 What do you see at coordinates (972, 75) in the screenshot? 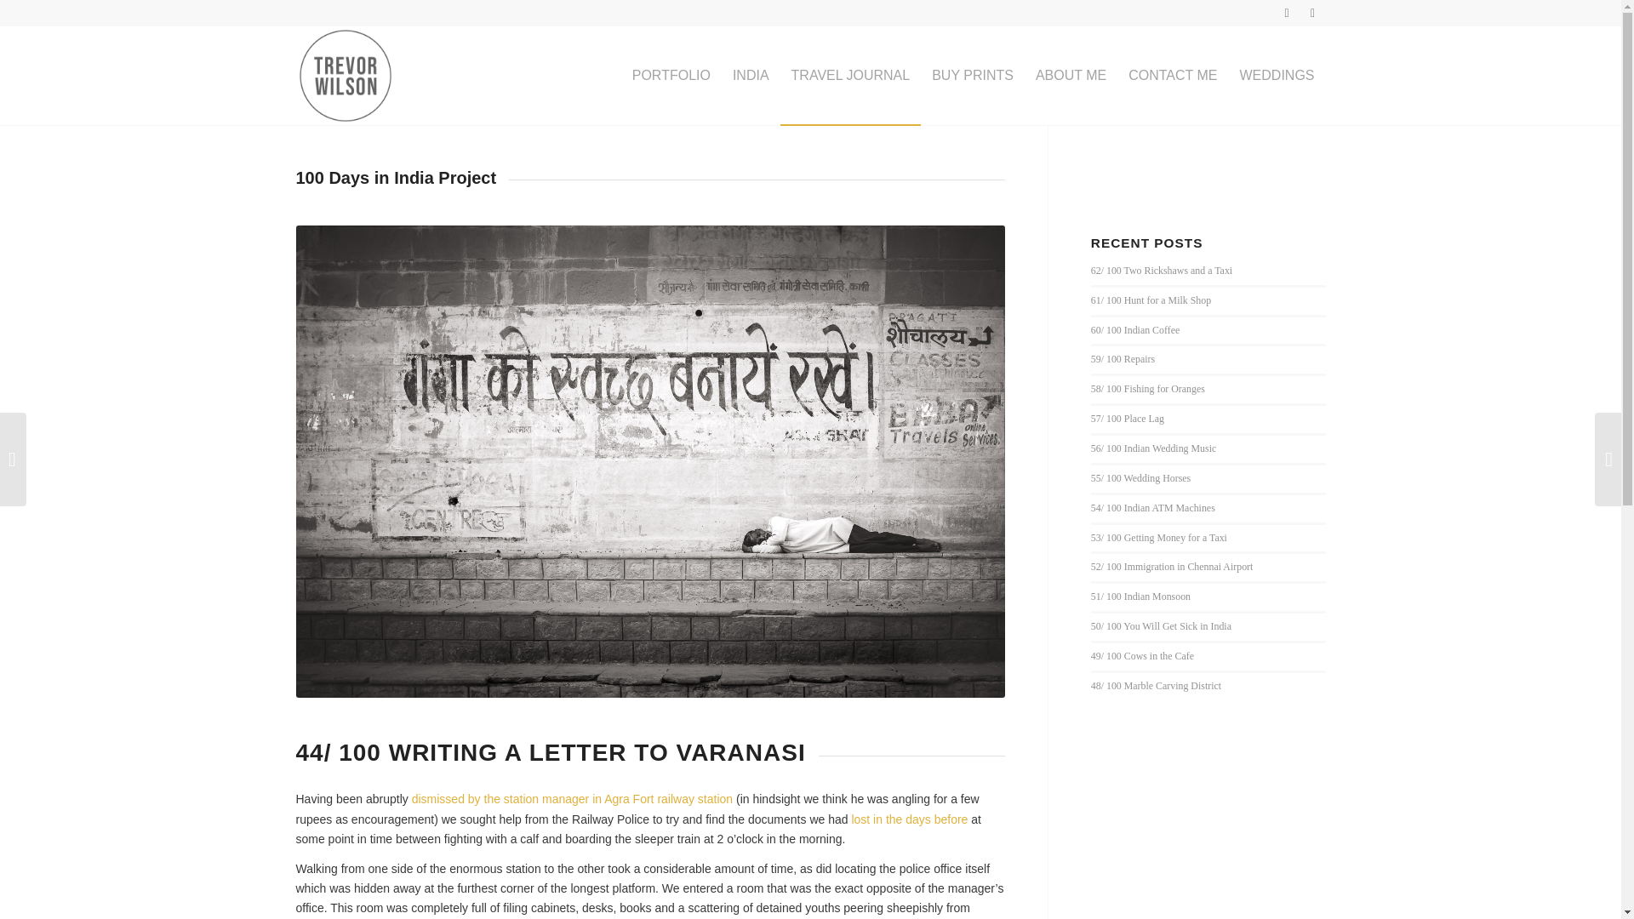
I see `BUY PRINTS` at bounding box center [972, 75].